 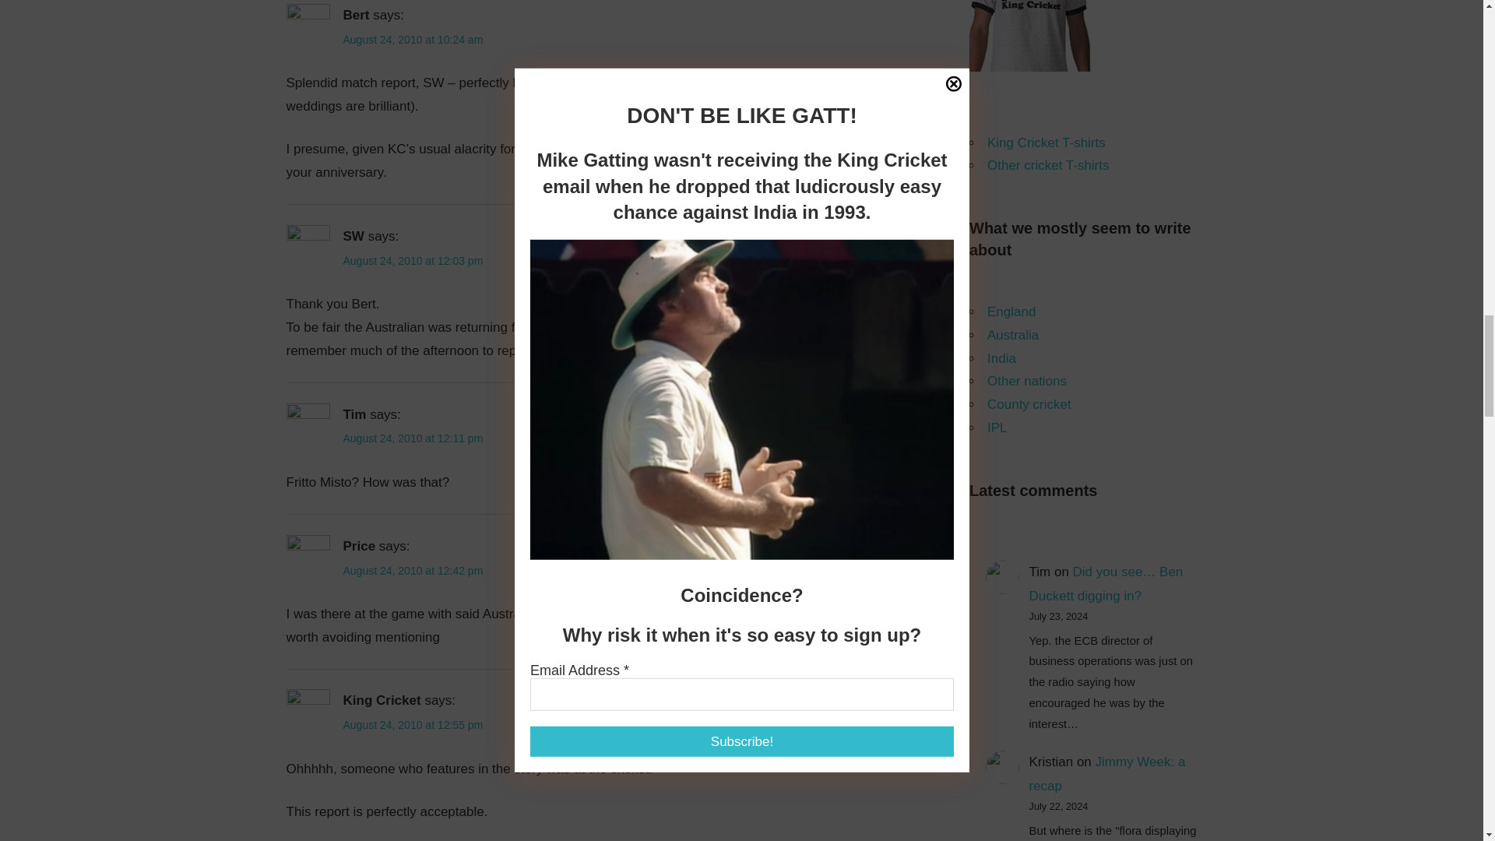 What do you see at coordinates (413, 261) in the screenshot?
I see `August 24, 2010 at 12:03 pm` at bounding box center [413, 261].